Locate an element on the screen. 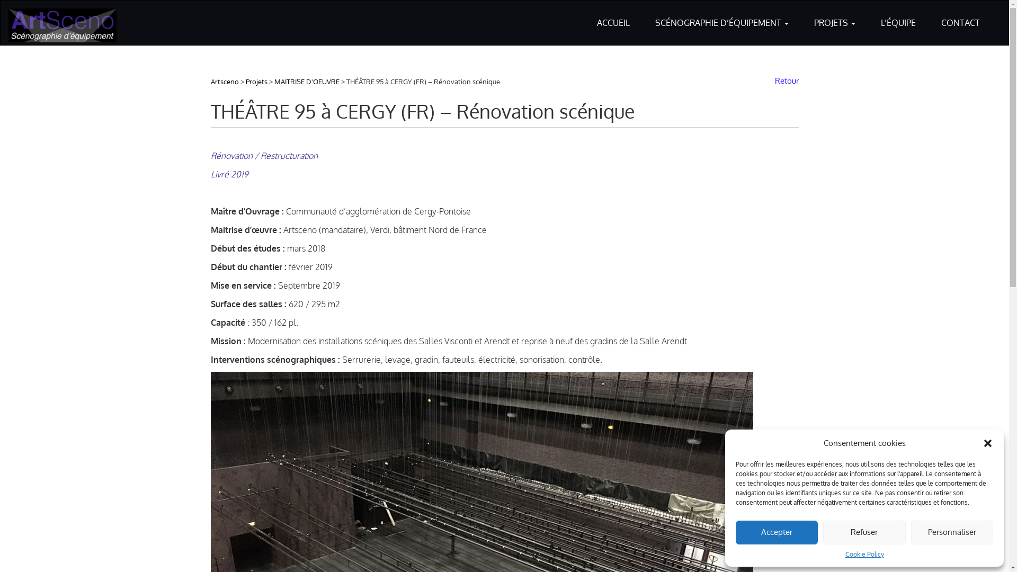  PROJETS is located at coordinates (835, 16).